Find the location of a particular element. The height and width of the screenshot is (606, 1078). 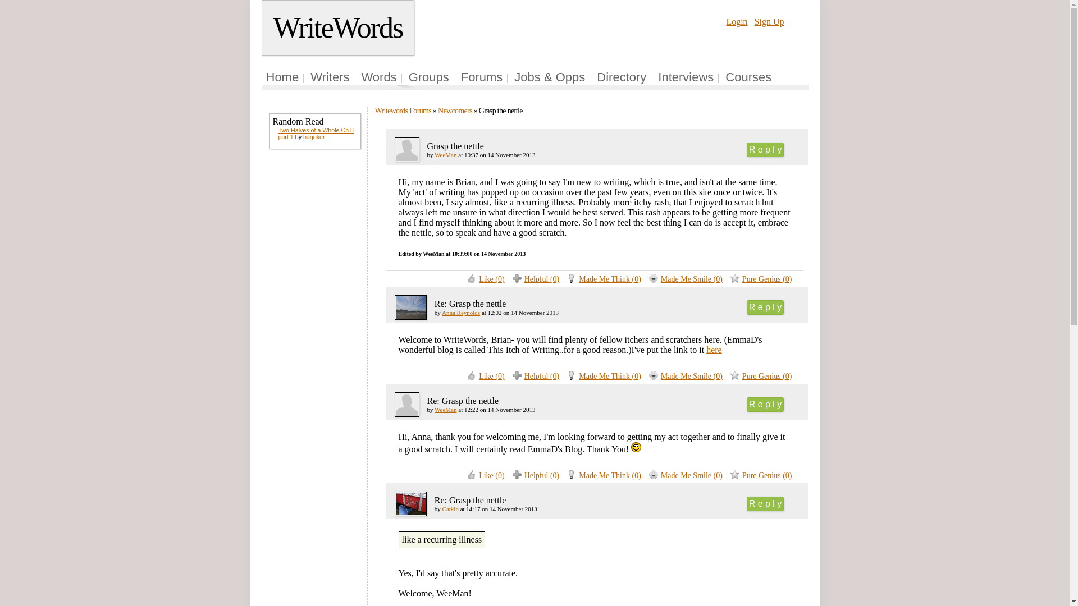

Catkin is located at coordinates (450, 508).